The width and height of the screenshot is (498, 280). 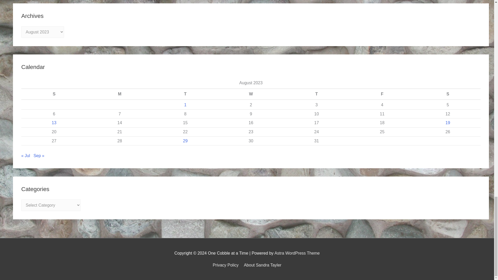 I want to click on 29, so click(x=185, y=141).